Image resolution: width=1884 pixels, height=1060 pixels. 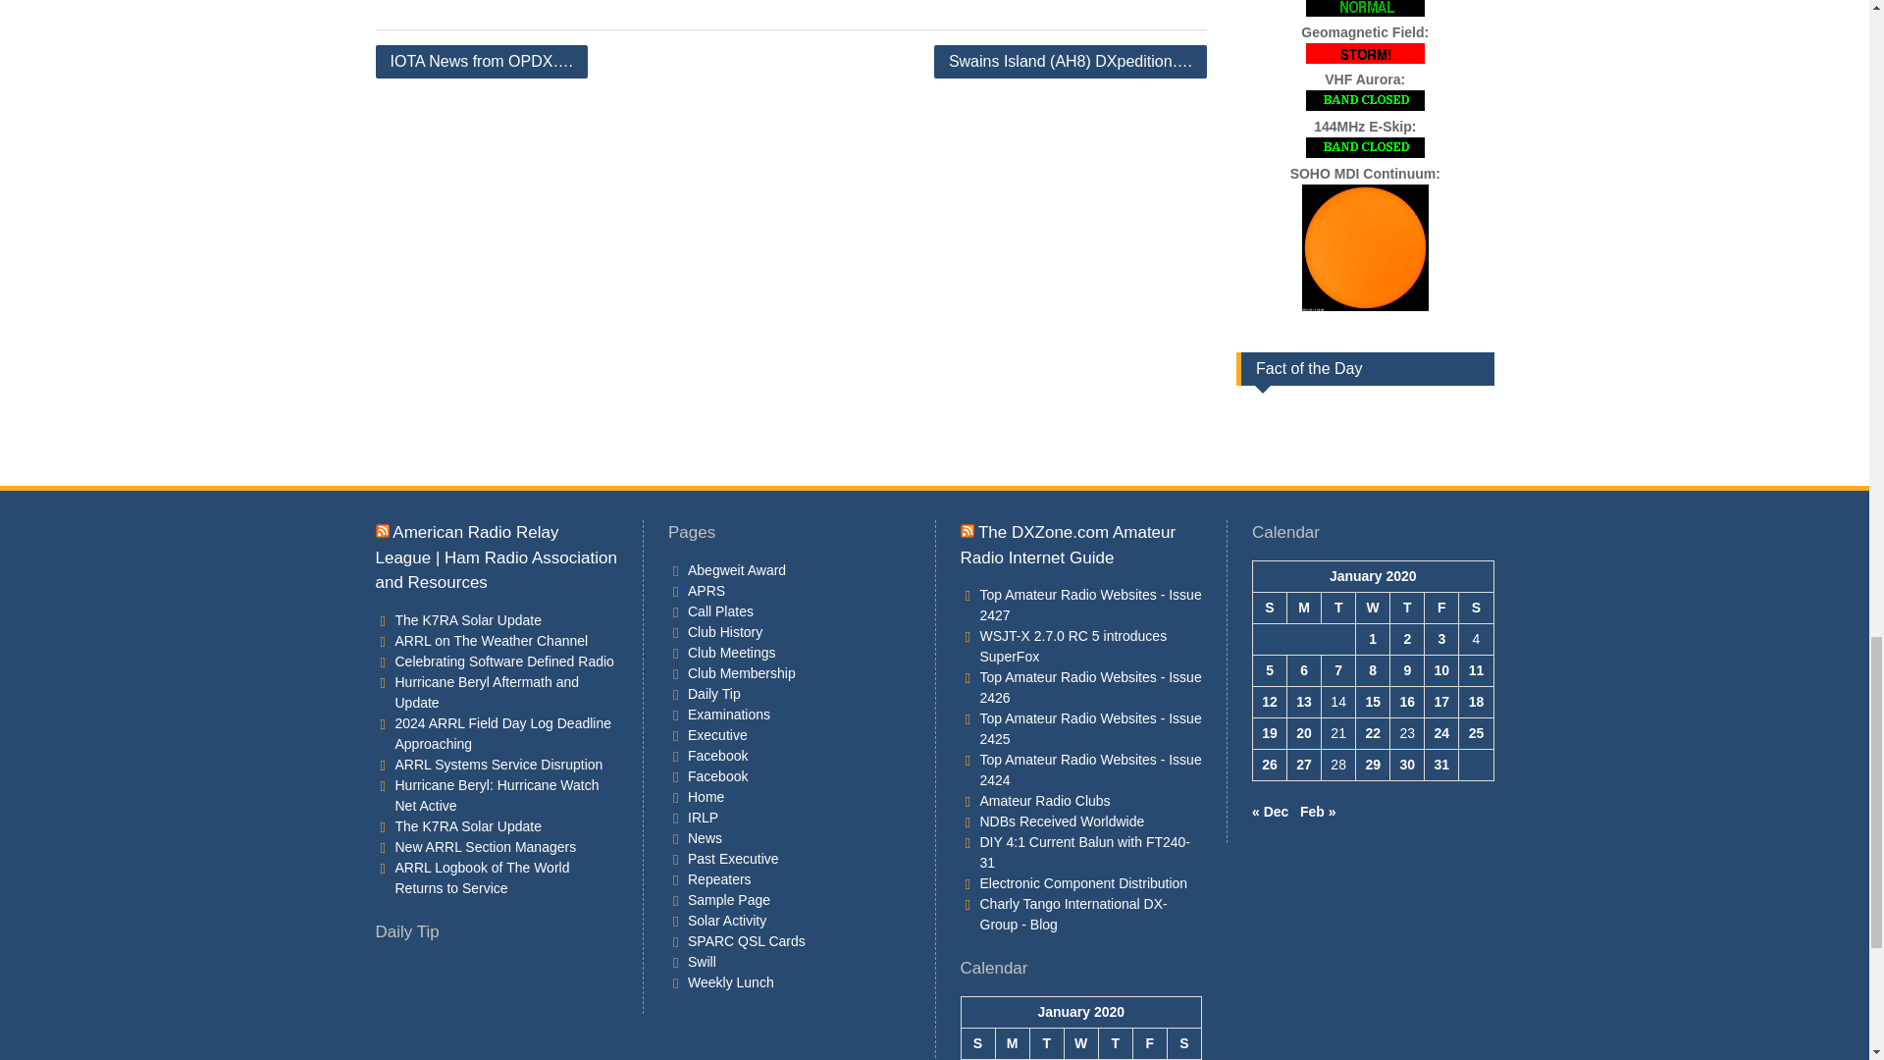 What do you see at coordinates (1440, 607) in the screenshot?
I see `Friday` at bounding box center [1440, 607].